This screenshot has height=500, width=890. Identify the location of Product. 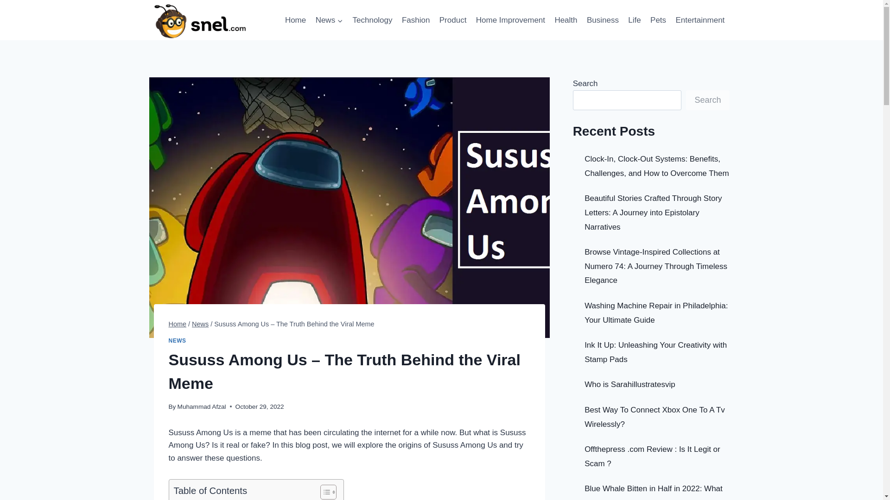
(453, 20).